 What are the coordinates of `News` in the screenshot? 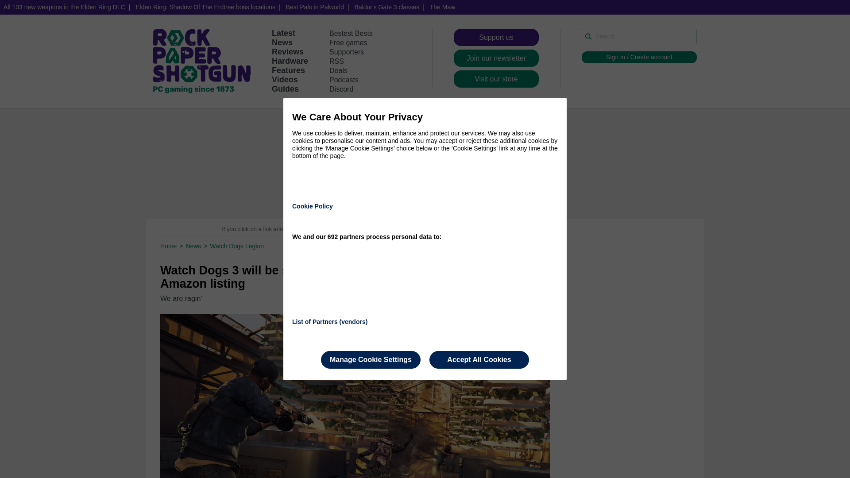 It's located at (282, 42).